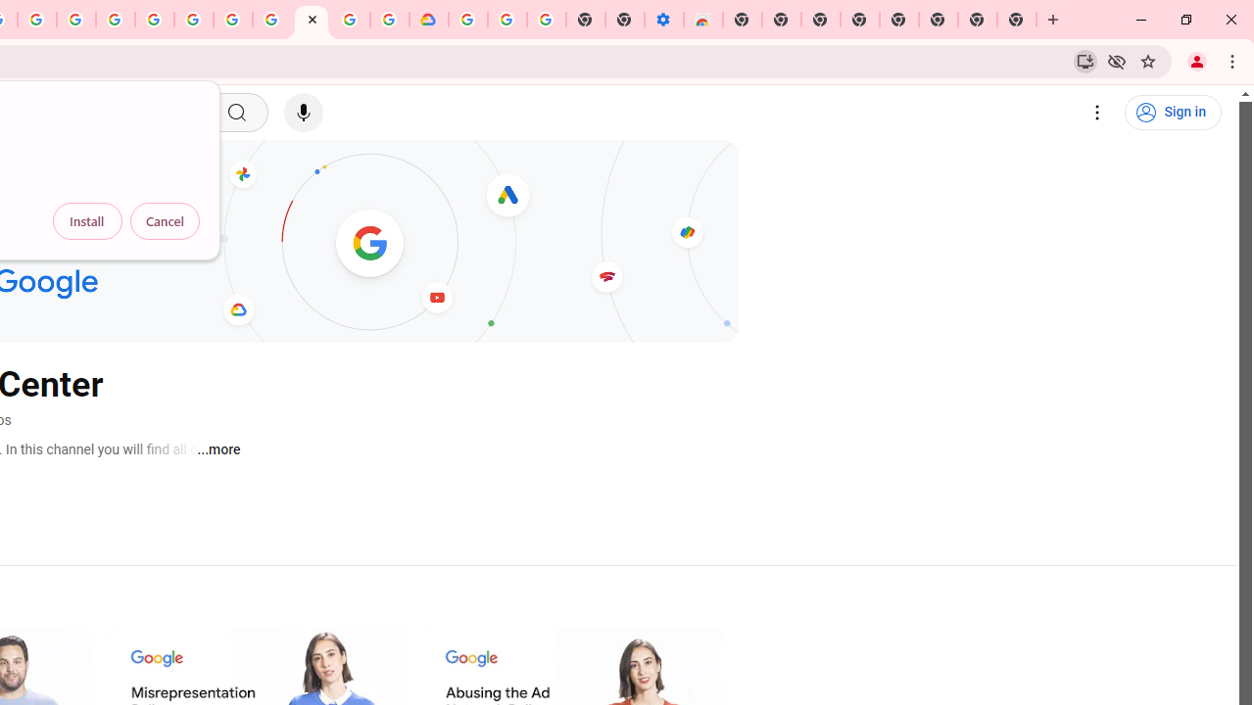 The width and height of the screenshot is (1254, 705). What do you see at coordinates (743, 20) in the screenshot?
I see `New Tab` at bounding box center [743, 20].